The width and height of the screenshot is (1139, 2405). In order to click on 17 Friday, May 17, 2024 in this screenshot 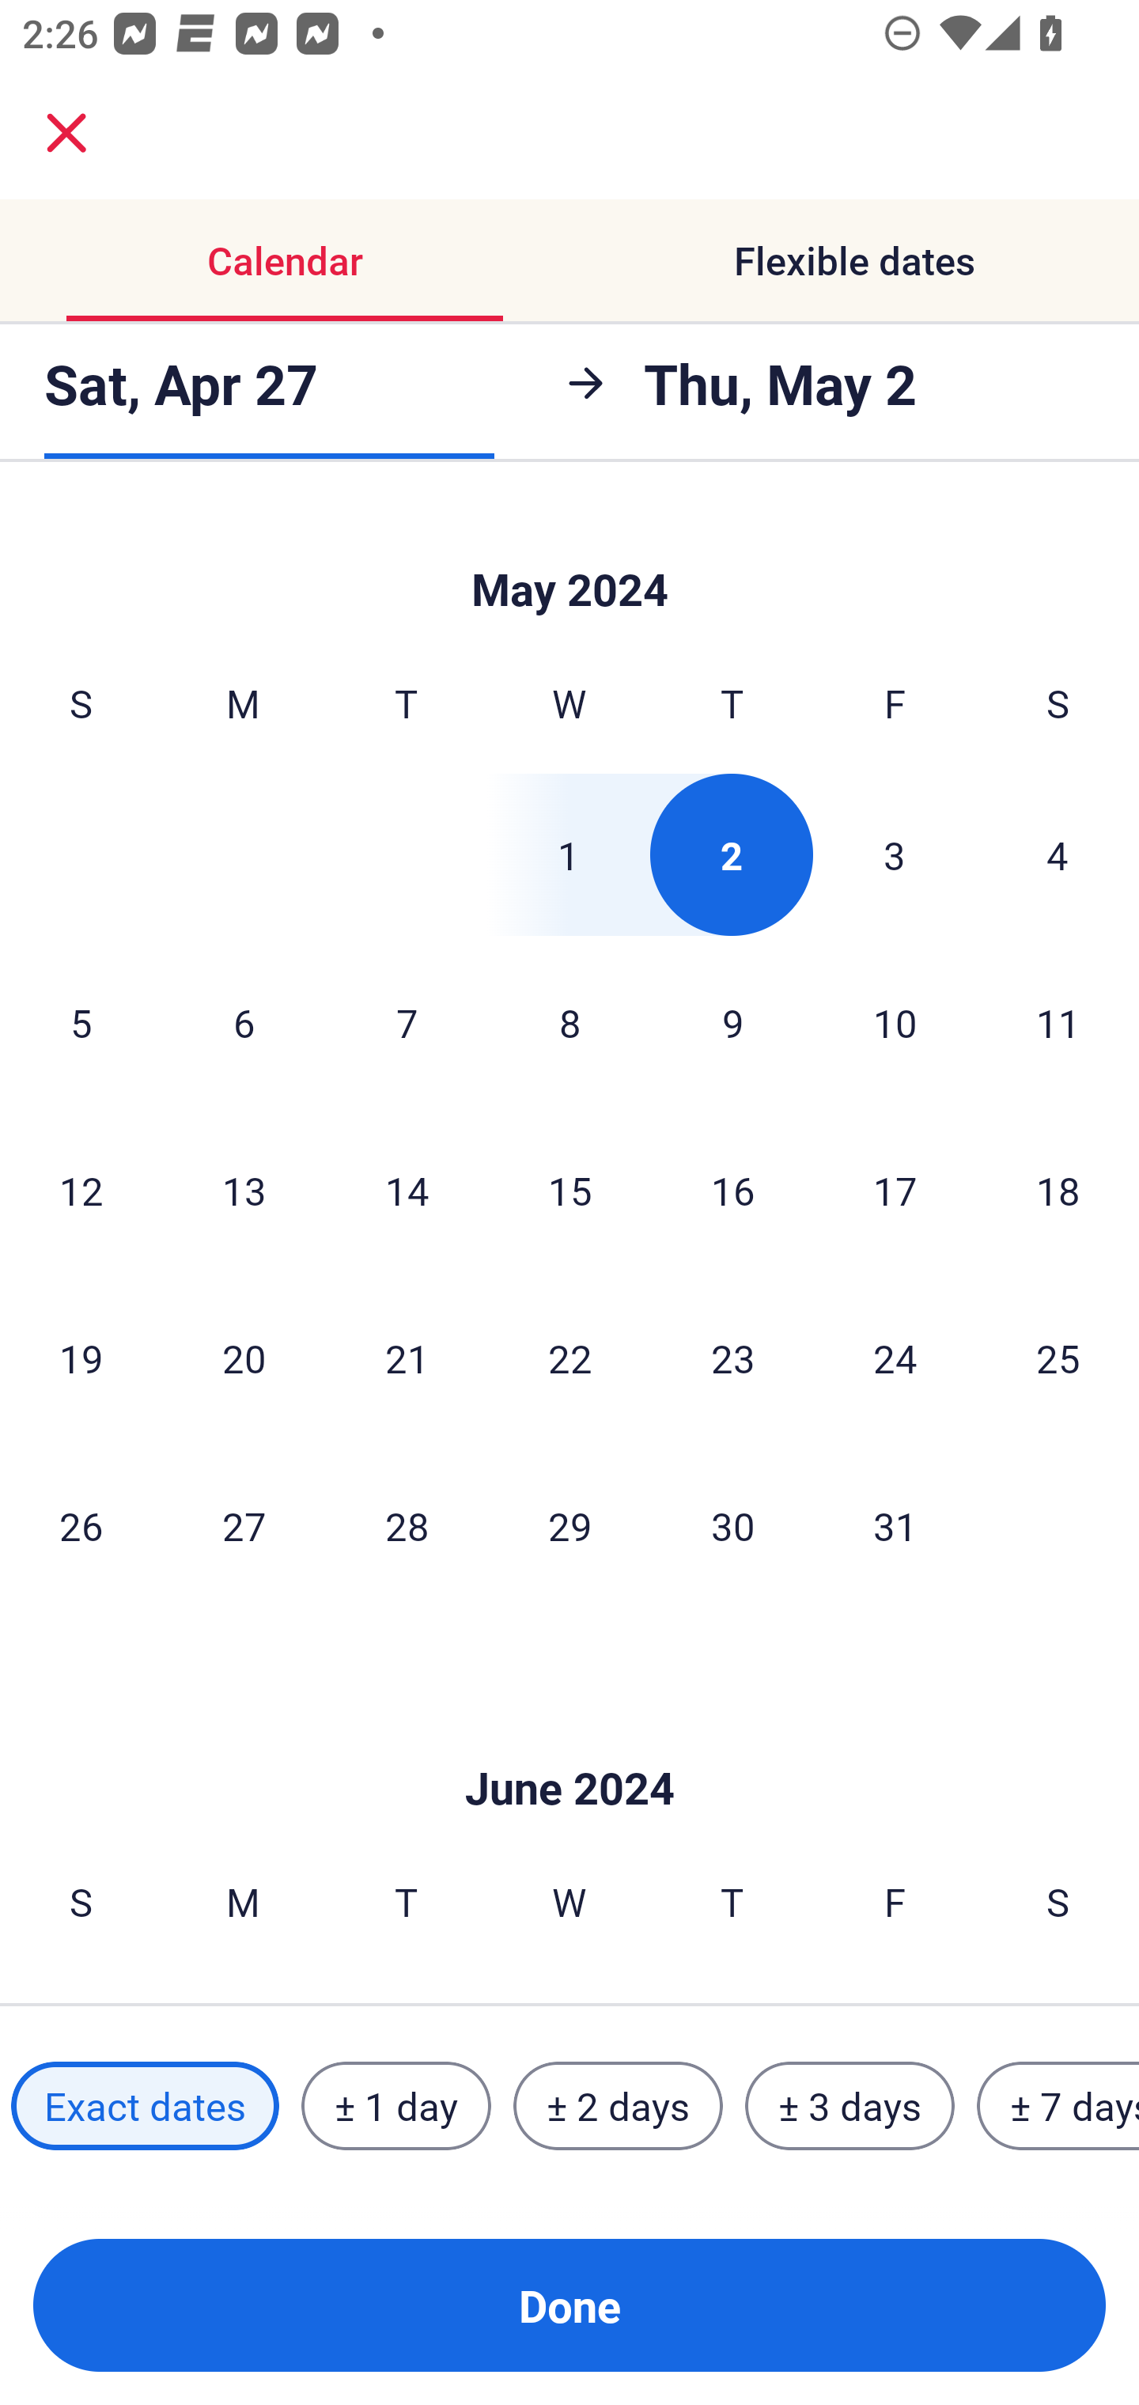, I will do `click(895, 1190)`.